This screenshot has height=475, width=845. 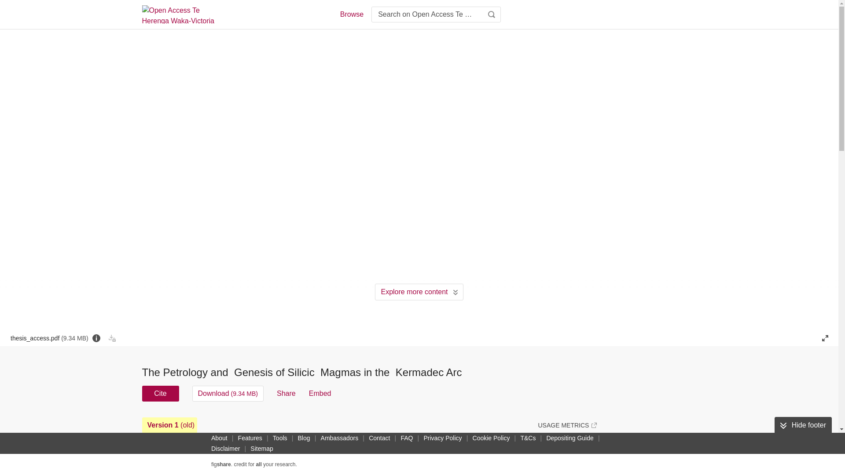 What do you see at coordinates (351, 14) in the screenshot?
I see `Browse` at bounding box center [351, 14].